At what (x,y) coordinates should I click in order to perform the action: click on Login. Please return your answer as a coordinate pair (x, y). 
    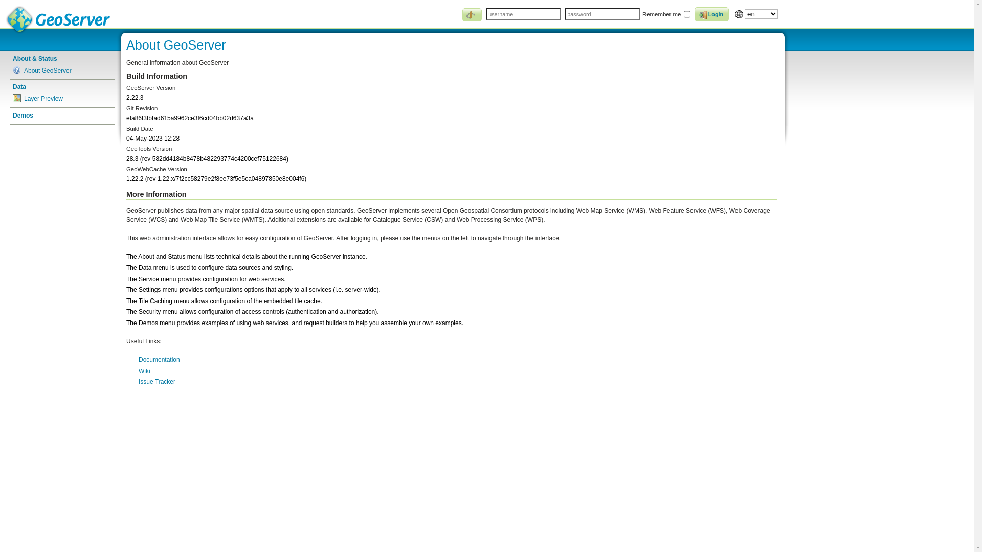
    Looking at the image, I should click on (712, 14).